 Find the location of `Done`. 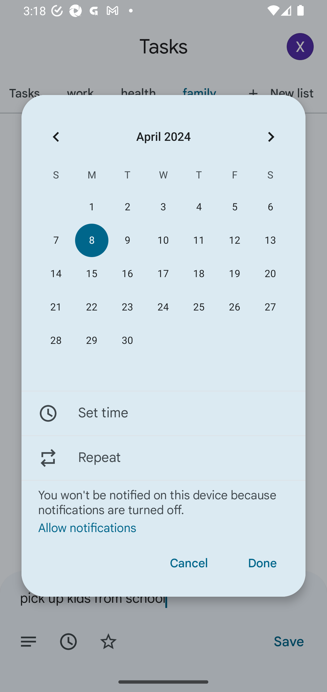

Done is located at coordinates (262, 563).